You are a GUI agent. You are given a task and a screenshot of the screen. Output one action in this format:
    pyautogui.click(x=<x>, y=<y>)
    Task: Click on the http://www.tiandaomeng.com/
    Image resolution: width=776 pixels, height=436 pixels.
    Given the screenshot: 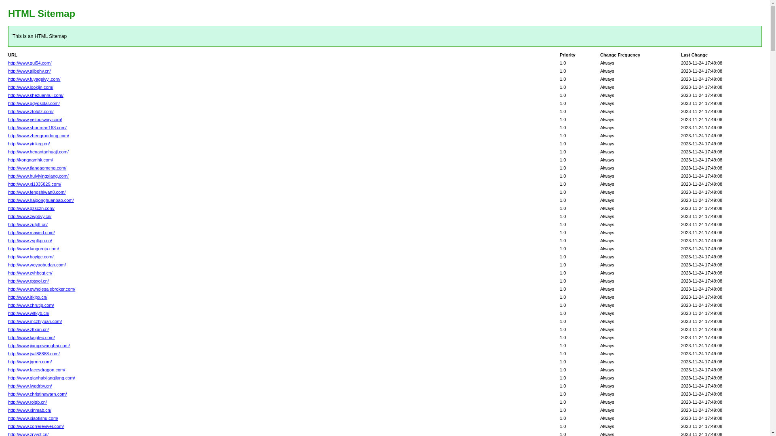 What is the action you would take?
    pyautogui.click(x=37, y=168)
    